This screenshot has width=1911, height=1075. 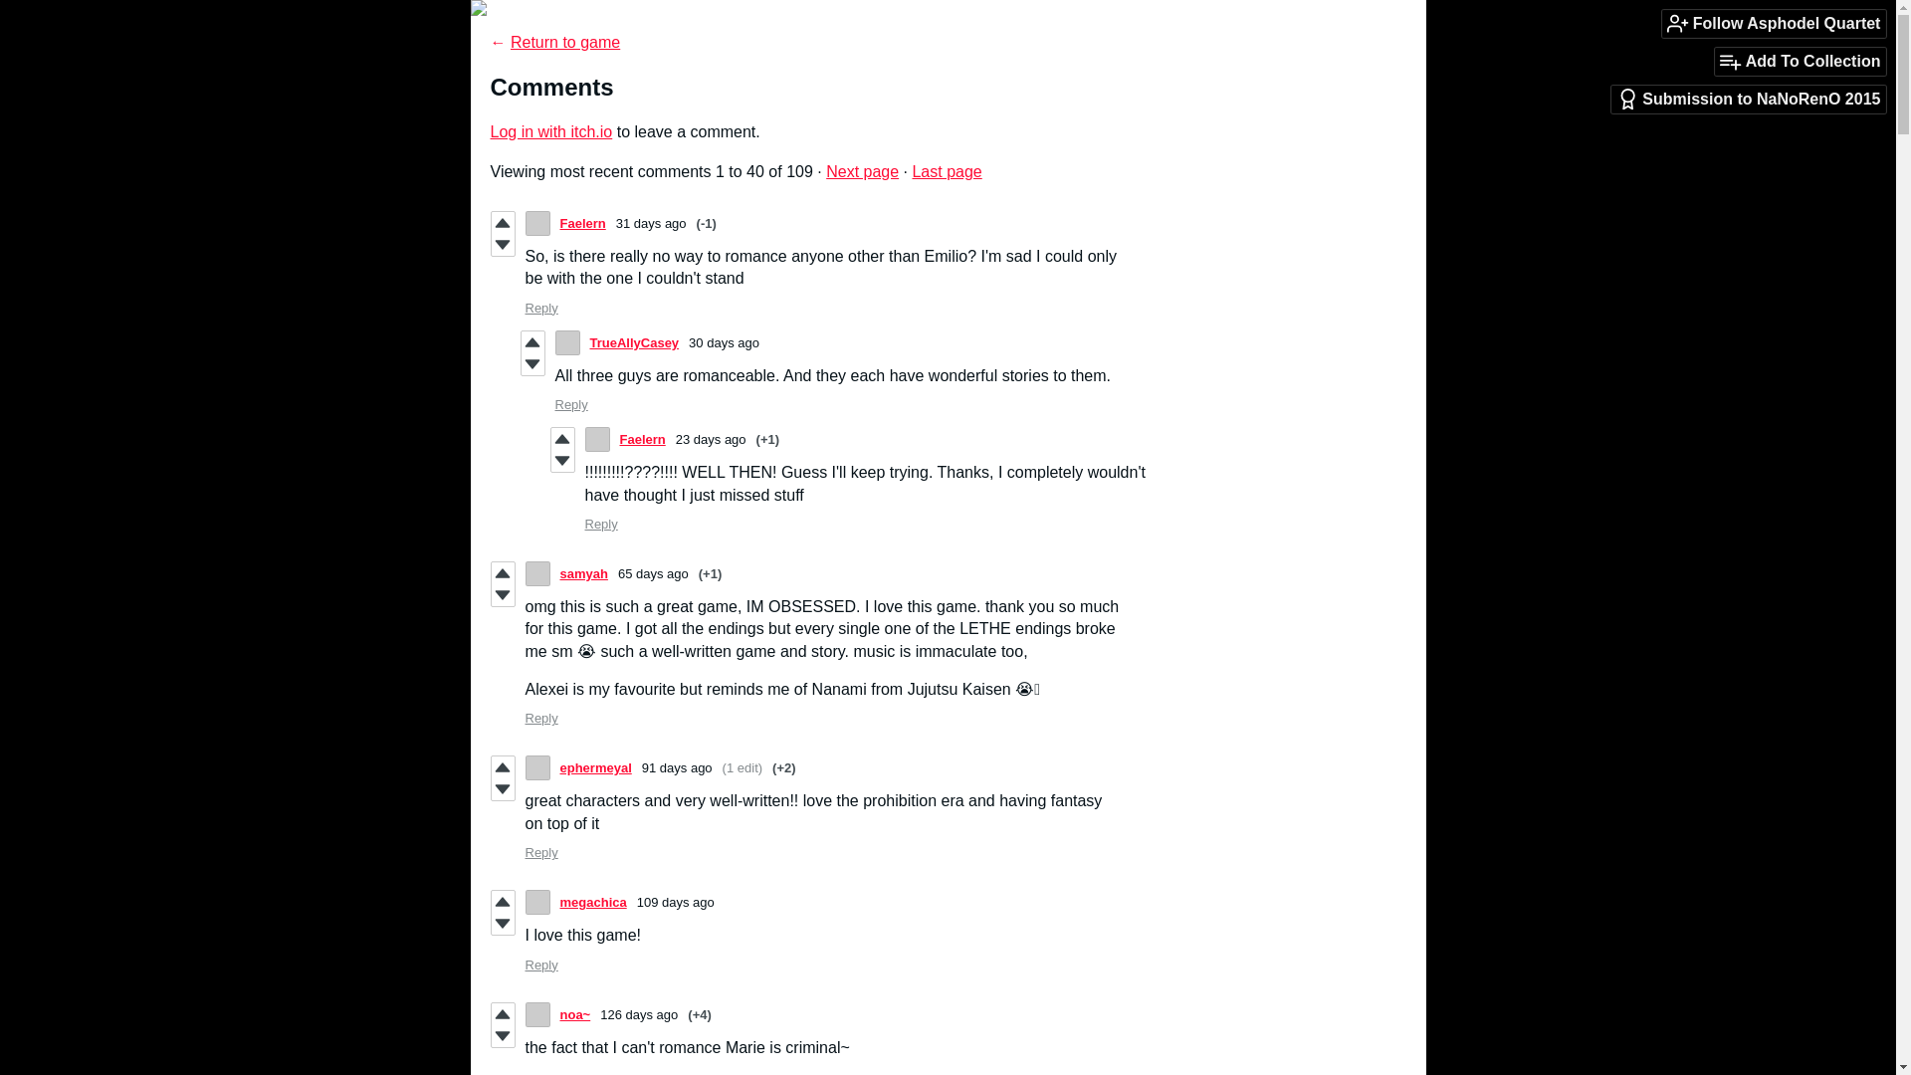 What do you see at coordinates (502, 1035) in the screenshot?
I see `Vote down` at bounding box center [502, 1035].